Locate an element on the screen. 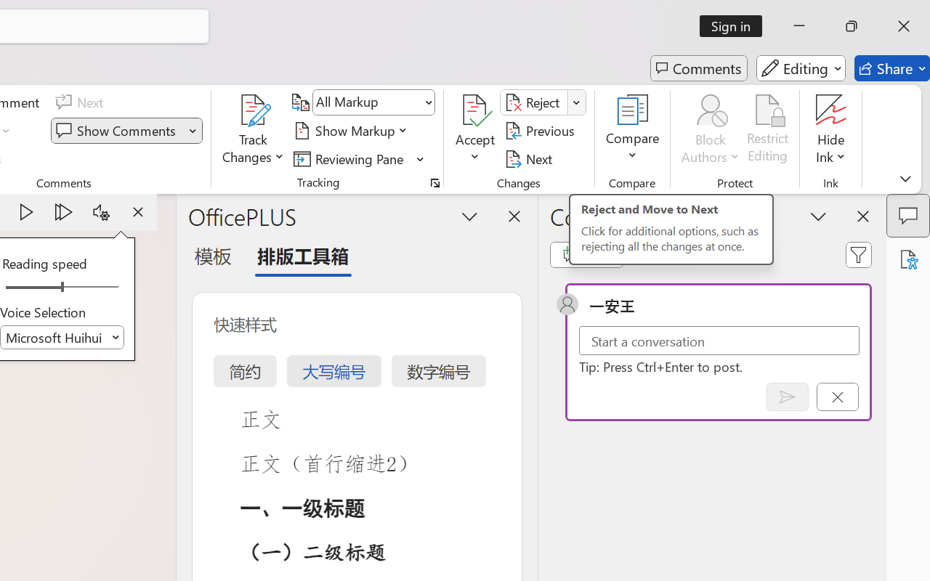  Filter is located at coordinates (859, 254).